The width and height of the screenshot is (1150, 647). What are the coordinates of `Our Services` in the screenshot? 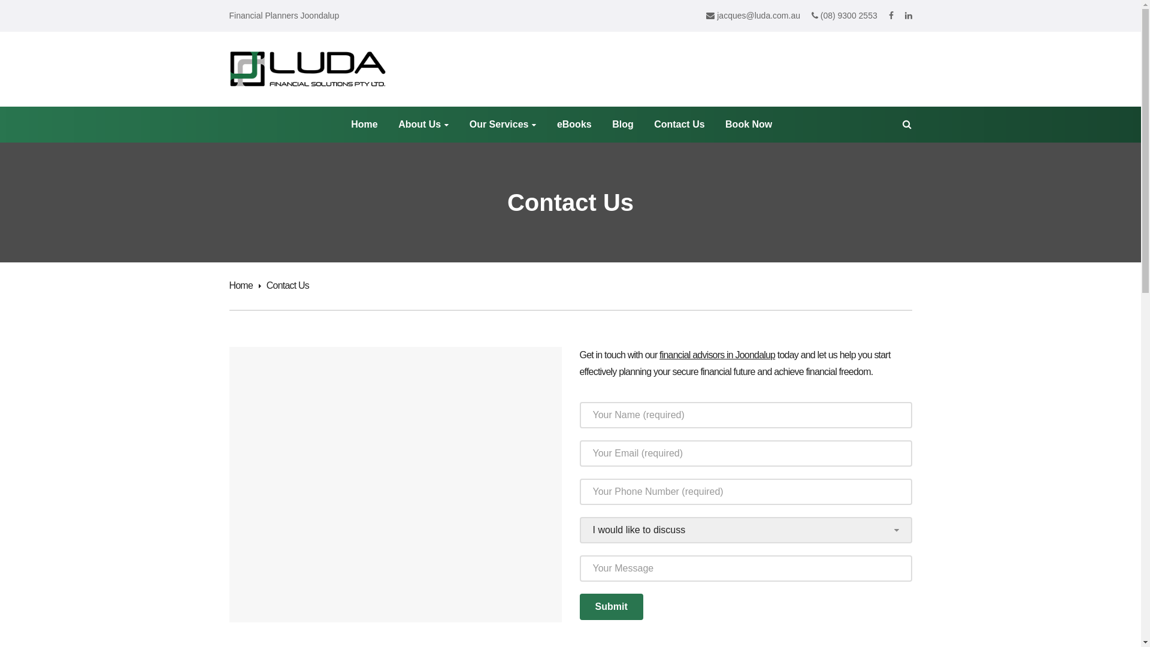 It's located at (503, 125).